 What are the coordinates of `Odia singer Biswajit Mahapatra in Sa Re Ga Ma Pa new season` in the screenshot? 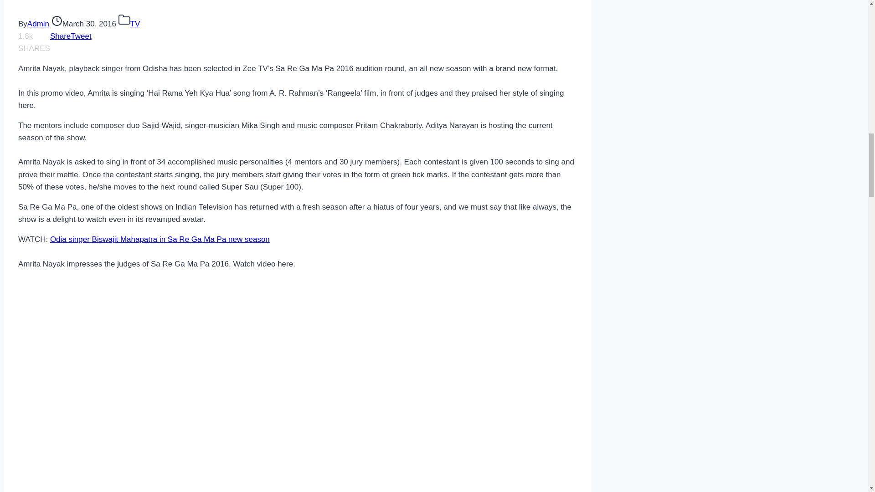 It's located at (160, 239).